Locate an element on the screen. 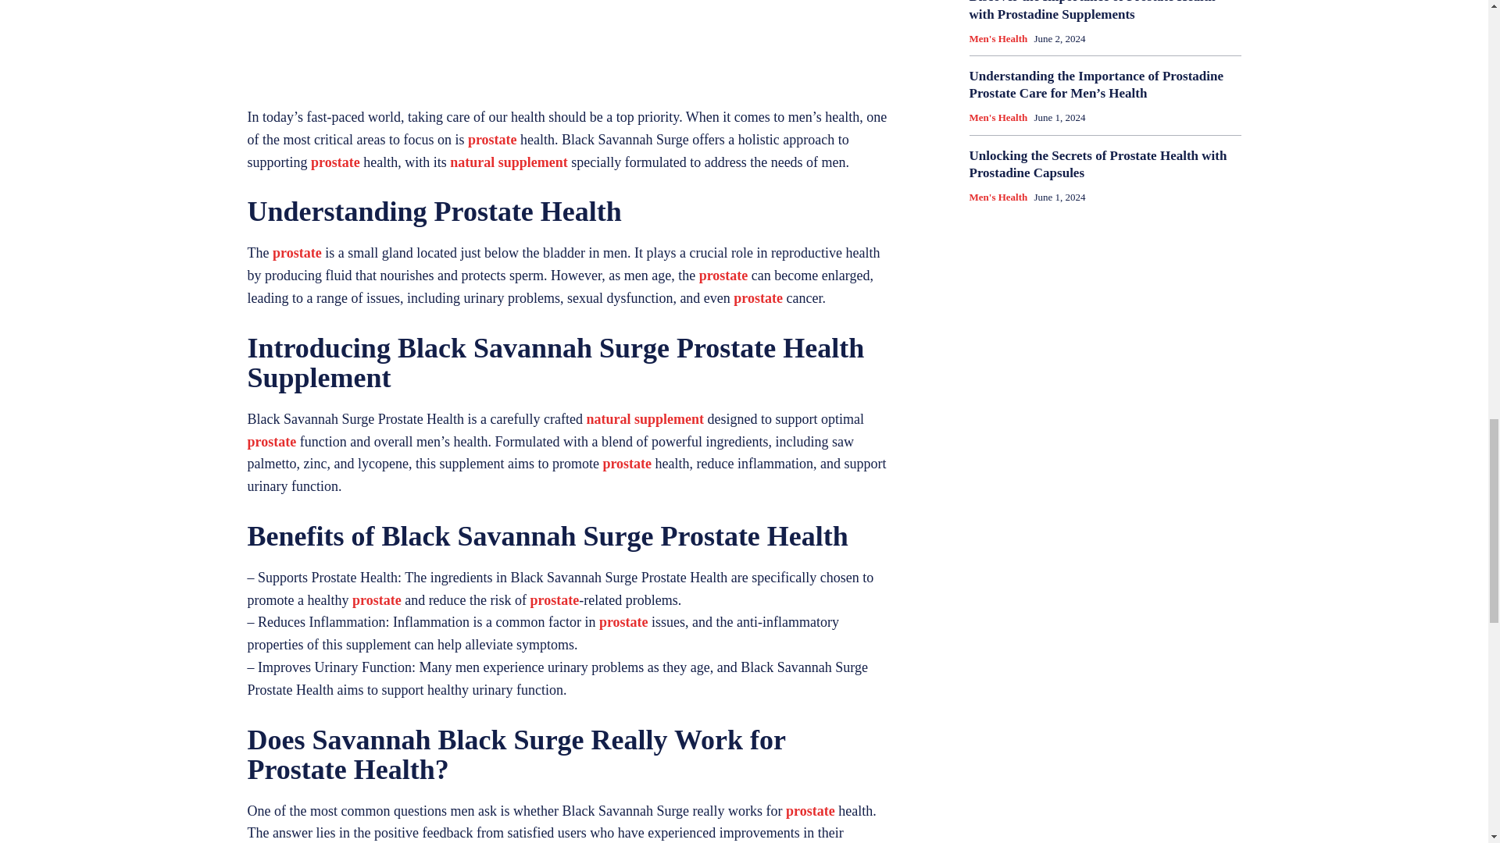 Image resolution: width=1500 pixels, height=843 pixels. prostate is located at coordinates (334, 162).